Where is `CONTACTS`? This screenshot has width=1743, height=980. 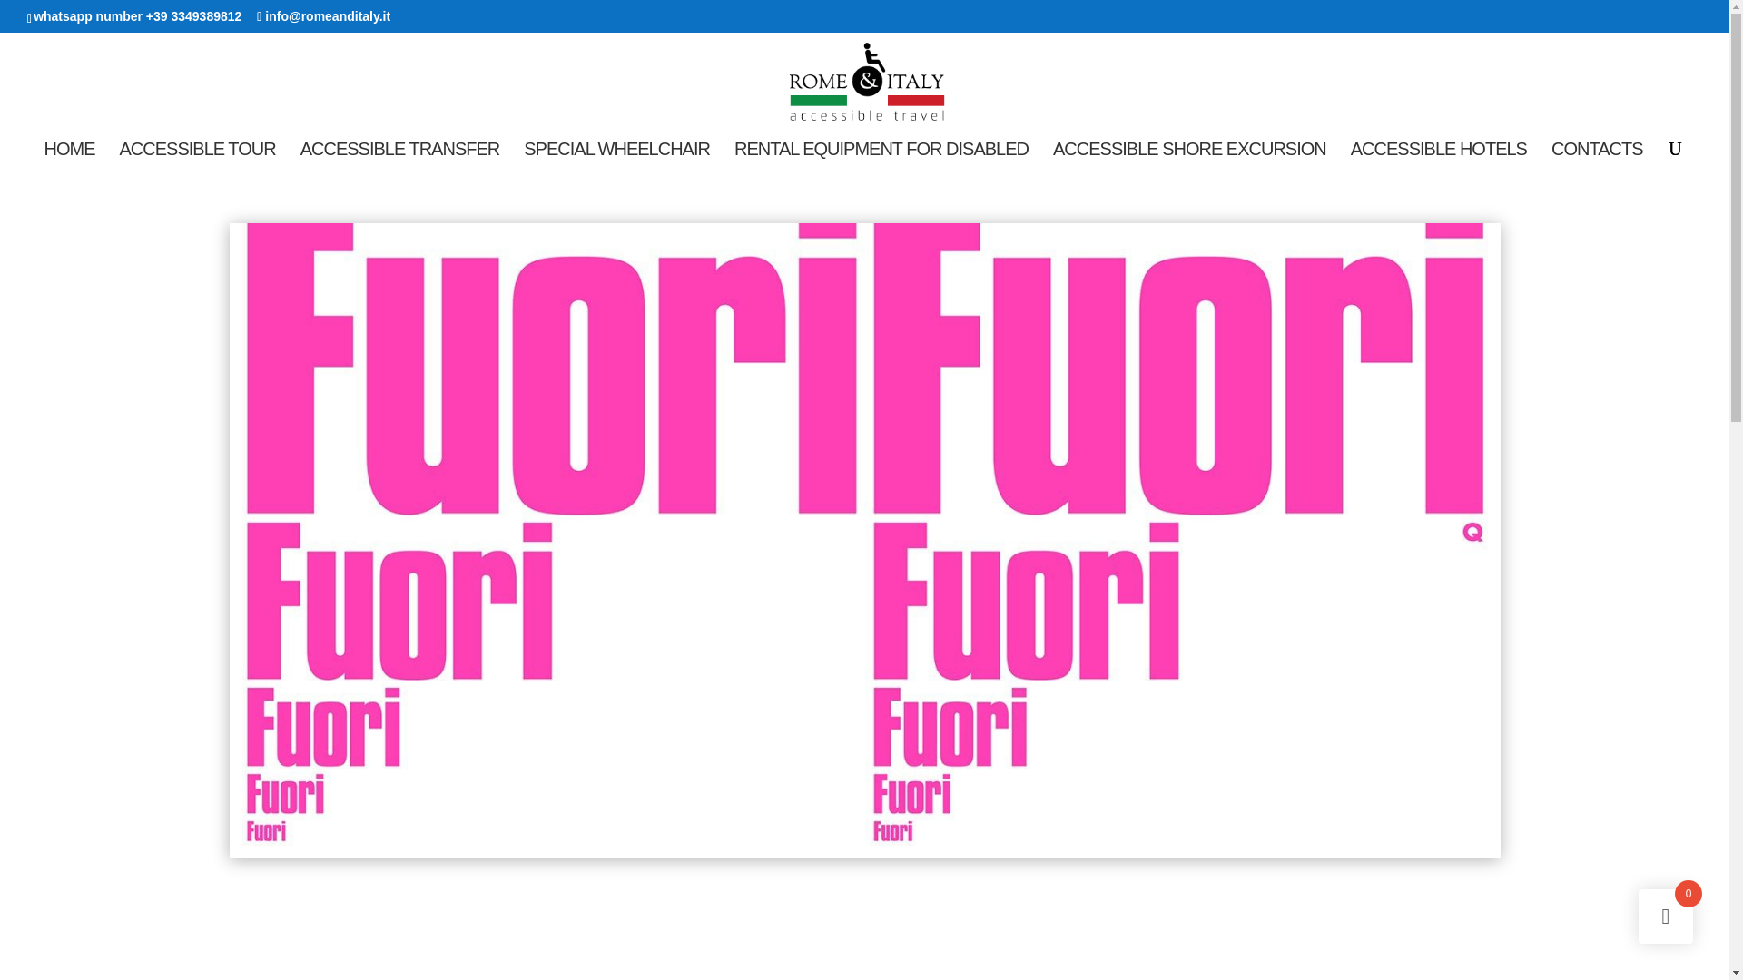
CONTACTS is located at coordinates (1597, 158).